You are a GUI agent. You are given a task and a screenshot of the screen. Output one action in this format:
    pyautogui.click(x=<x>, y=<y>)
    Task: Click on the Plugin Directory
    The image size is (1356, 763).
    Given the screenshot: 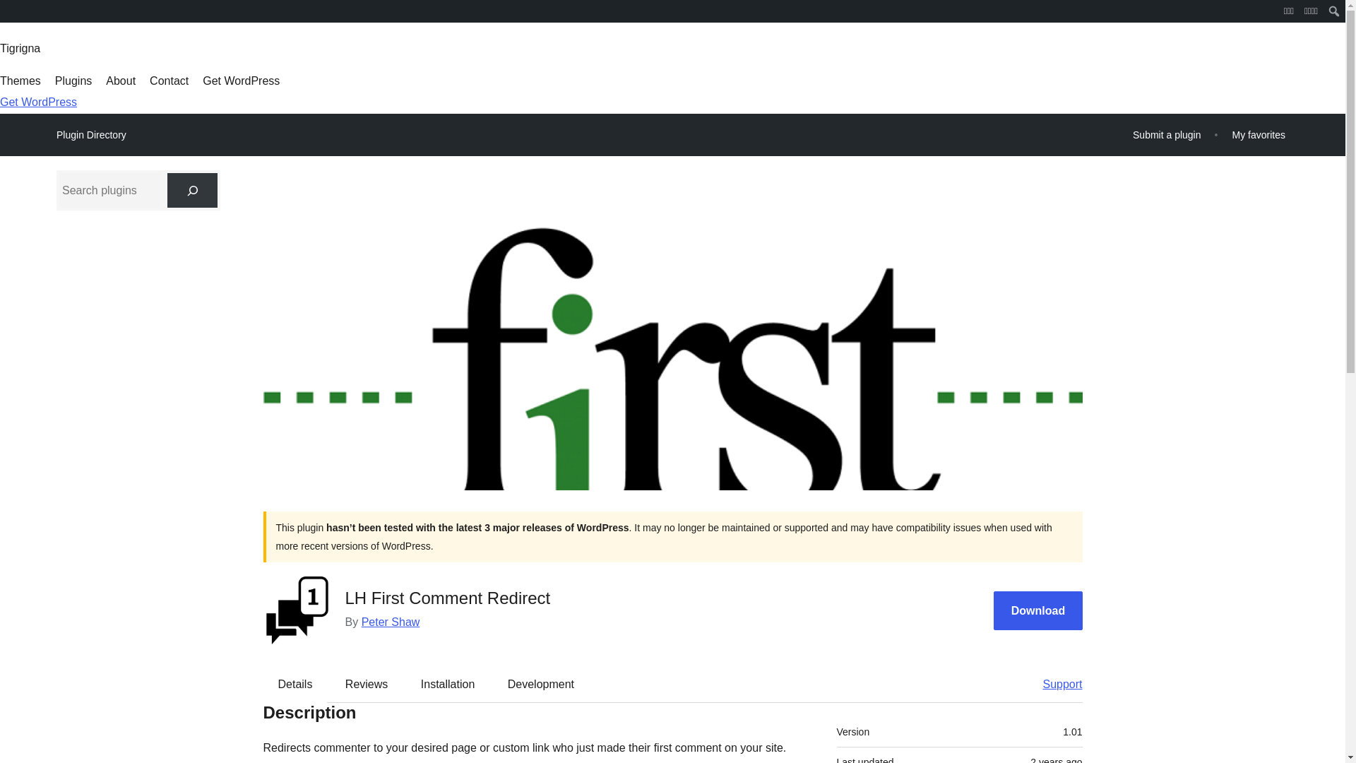 What is the action you would take?
    pyautogui.click(x=91, y=135)
    